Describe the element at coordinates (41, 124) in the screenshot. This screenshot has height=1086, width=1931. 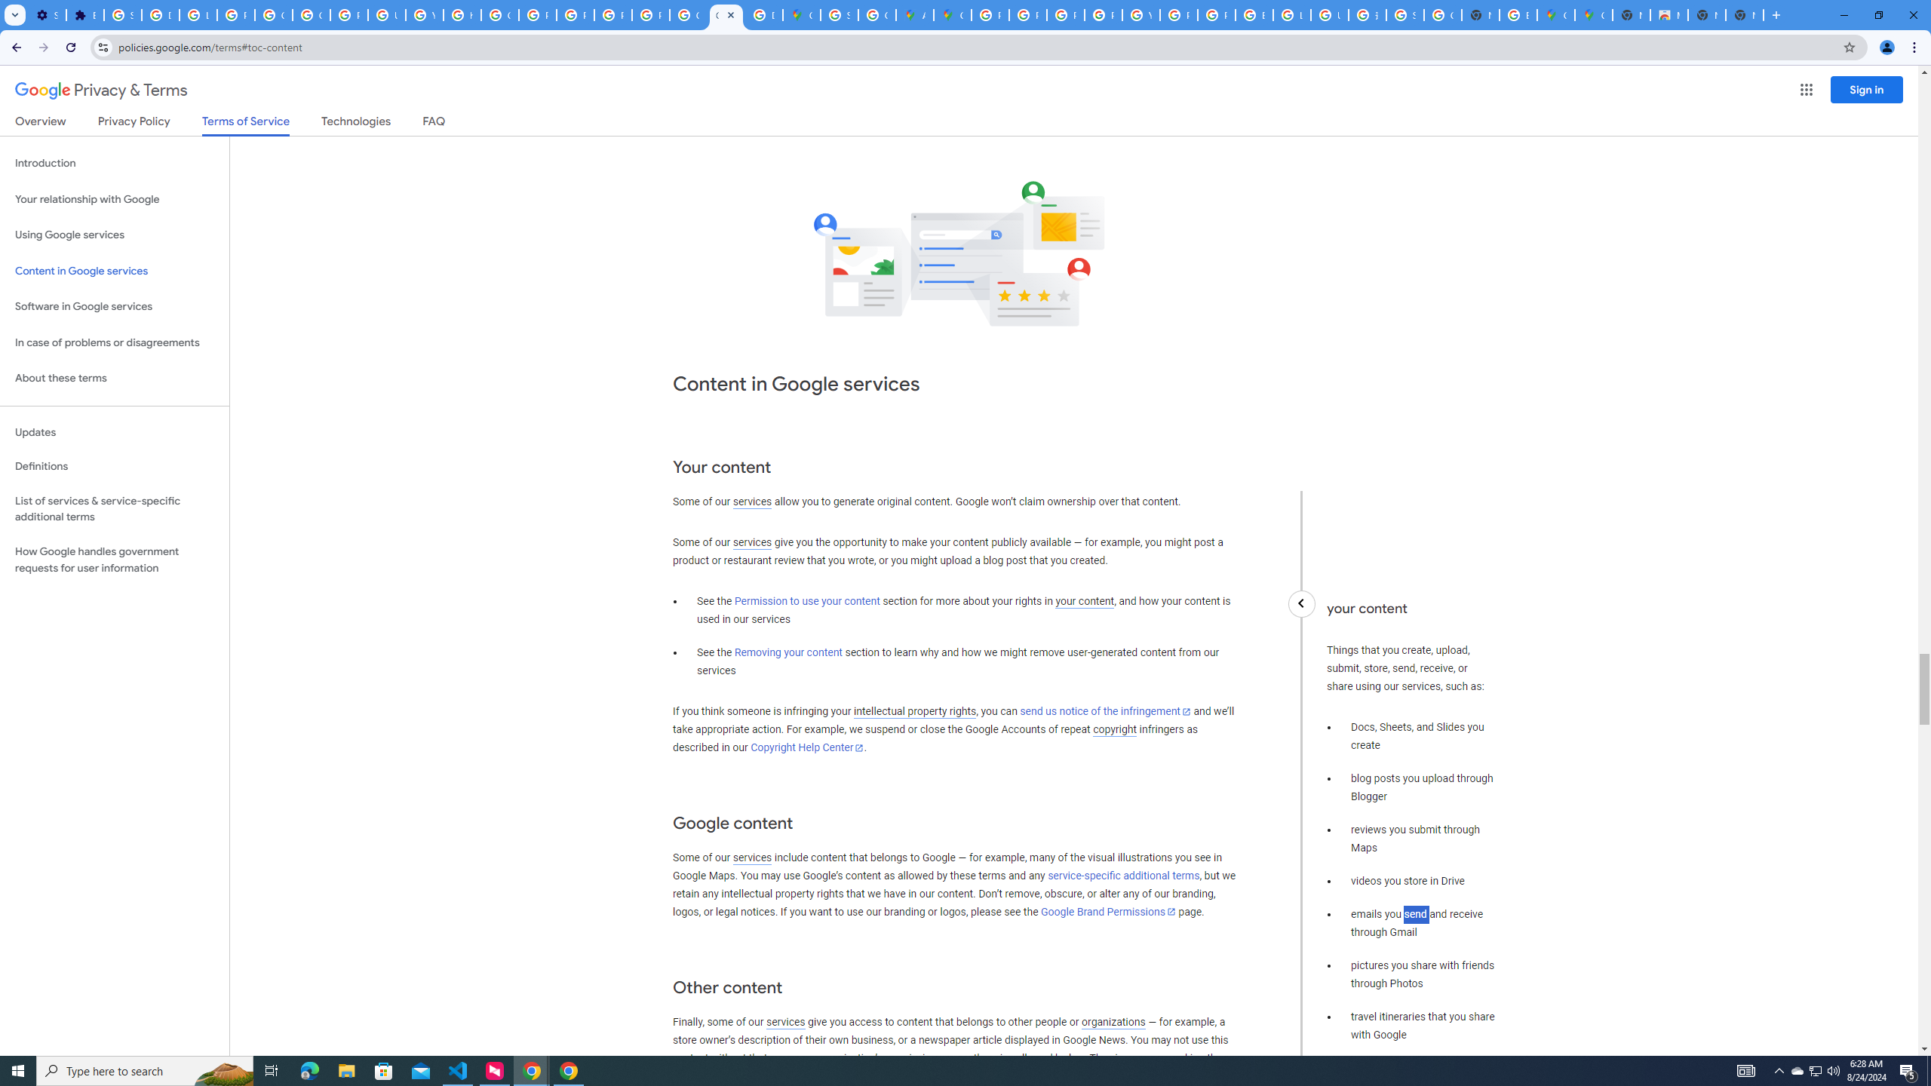
I see `Overview` at that location.